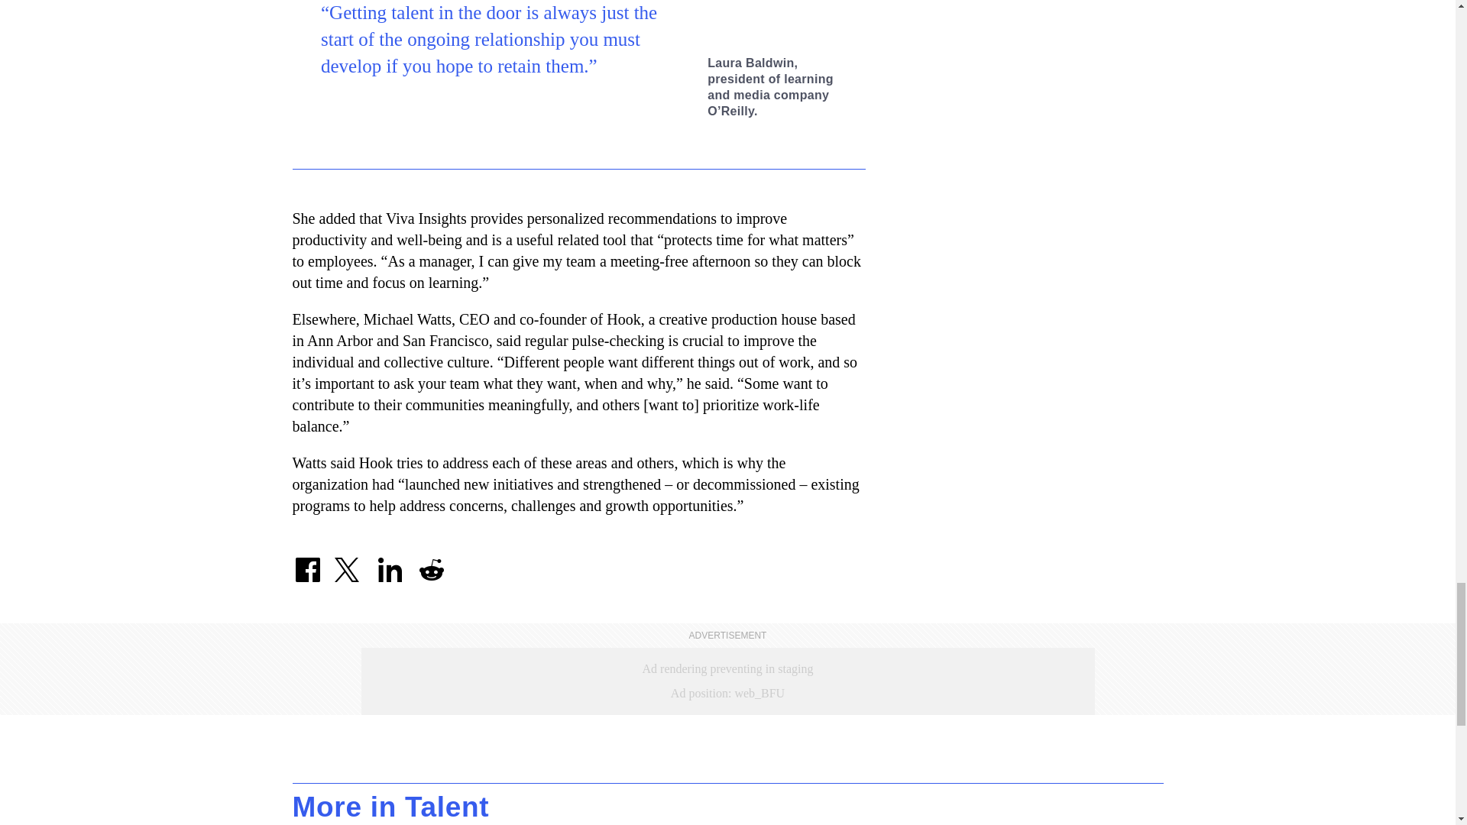 The width and height of the screenshot is (1467, 825). Describe the element at coordinates (430, 564) in the screenshot. I see `Share on Reddit` at that location.